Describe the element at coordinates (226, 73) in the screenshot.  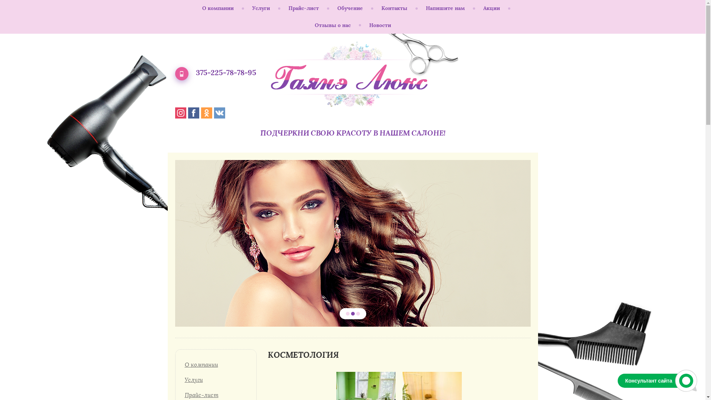
I see `375-225-78-78-95` at that location.